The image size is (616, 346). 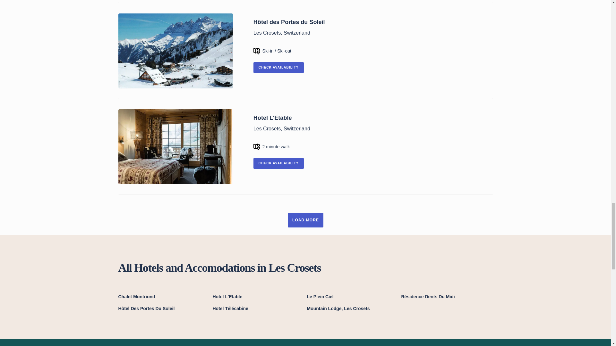 What do you see at coordinates (258, 297) in the screenshot?
I see `Hotel L'Etable` at bounding box center [258, 297].